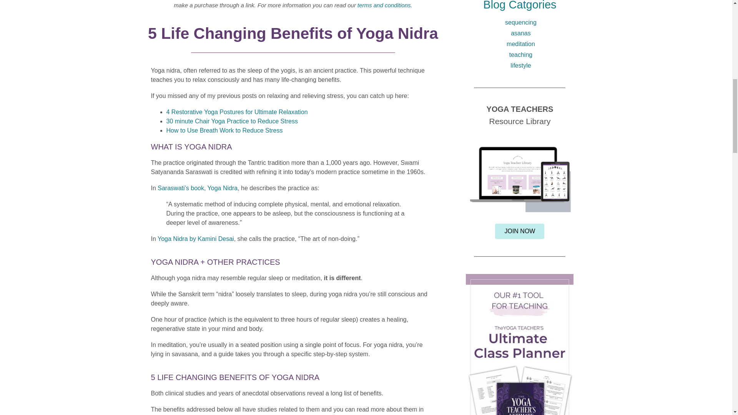 This screenshot has width=738, height=415. What do you see at coordinates (519, 65) in the screenshot?
I see `lifestyle` at bounding box center [519, 65].